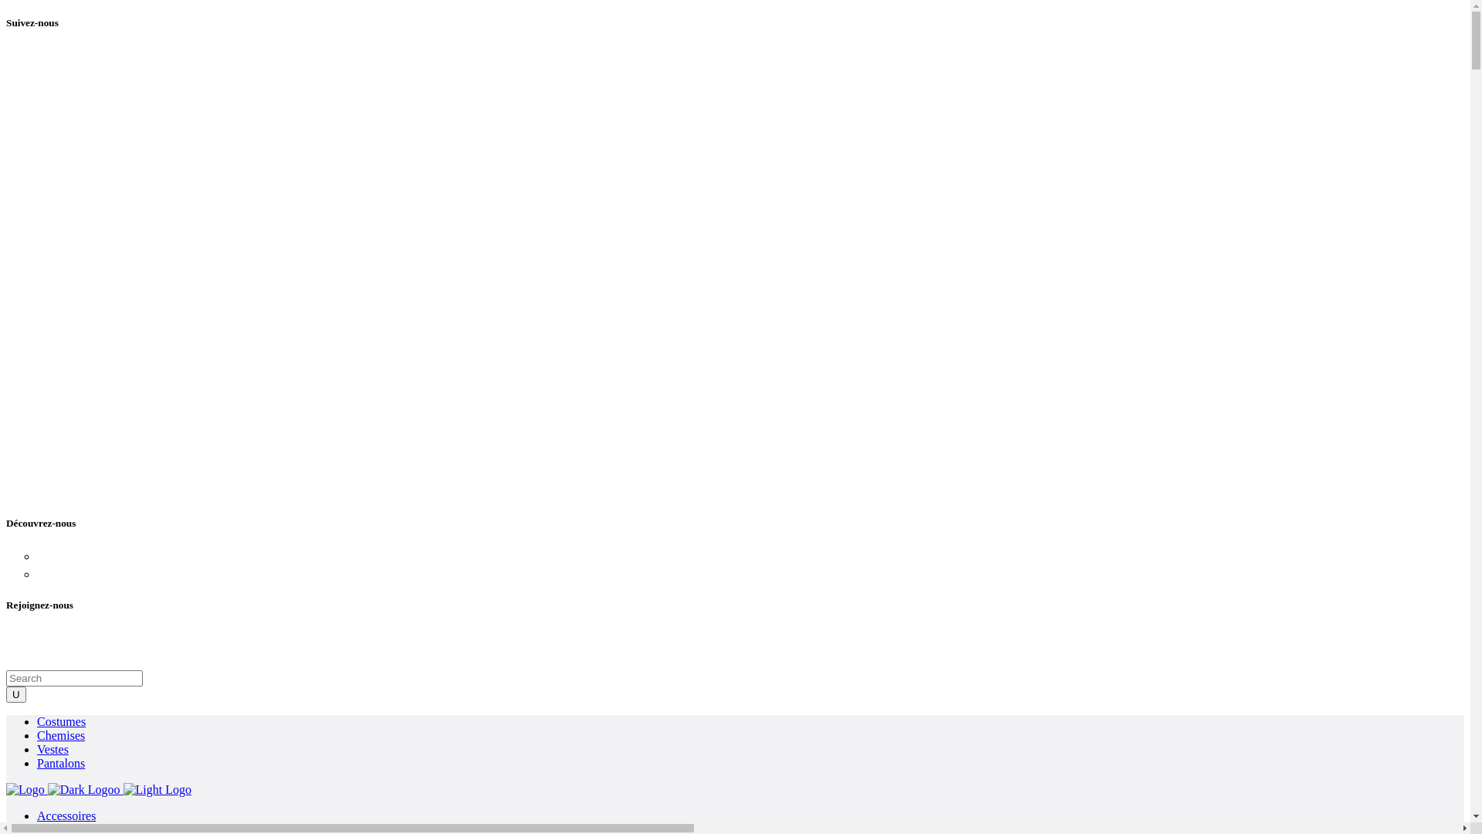 The image size is (1482, 834). What do you see at coordinates (61, 763) in the screenshot?
I see `Pantalons` at bounding box center [61, 763].